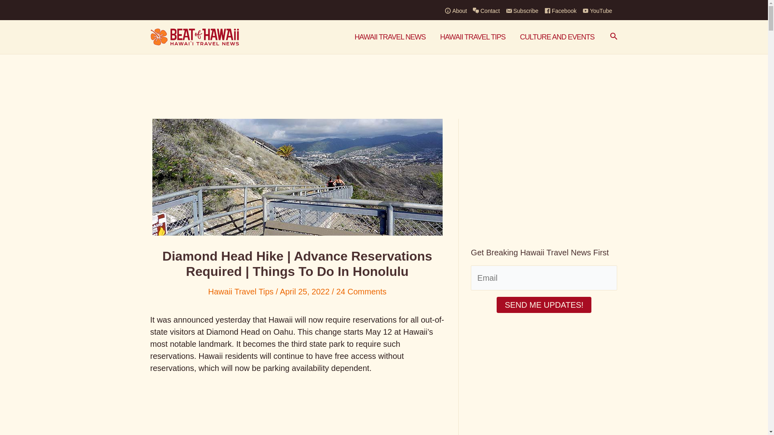 Image resolution: width=774 pixels, height=435 pixels. I want to click on Search, so click(614, 37).